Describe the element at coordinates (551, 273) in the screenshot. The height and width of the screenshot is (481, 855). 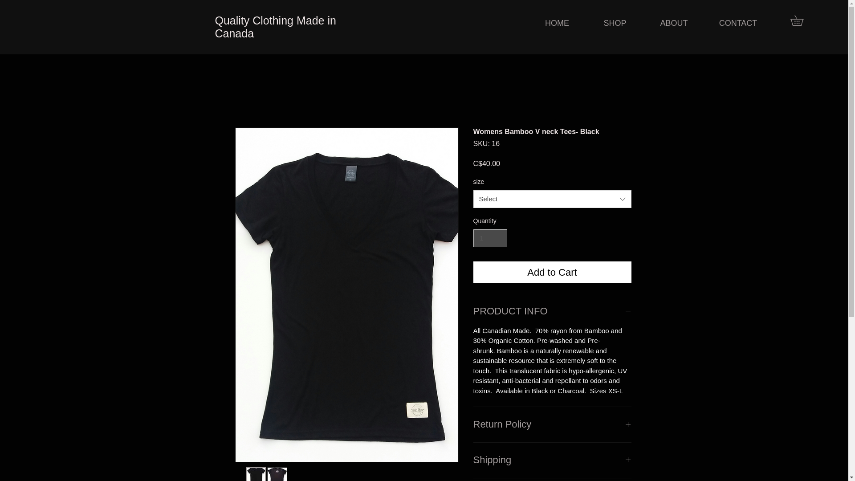
I see `Add to Cart` at that location.